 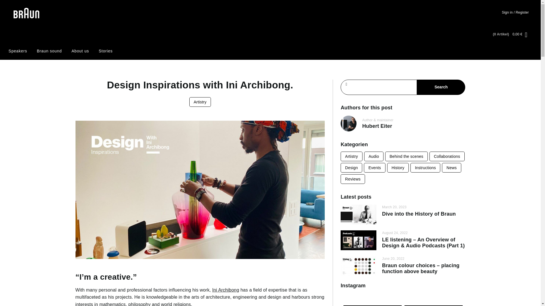 What do you see at coordinates (351, 156) in the screenshot?
I see `Artistry` at bounding box center [351, 156].